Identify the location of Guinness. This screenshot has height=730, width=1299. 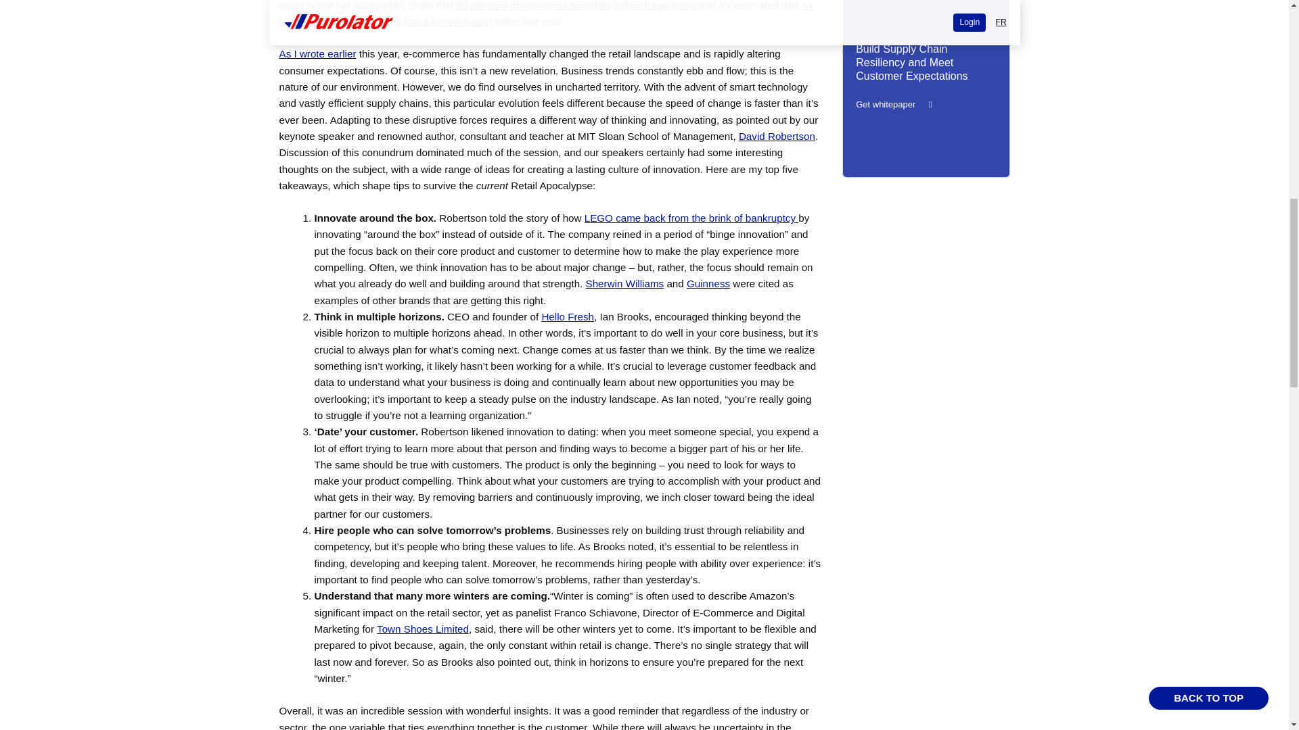
(708, 283).